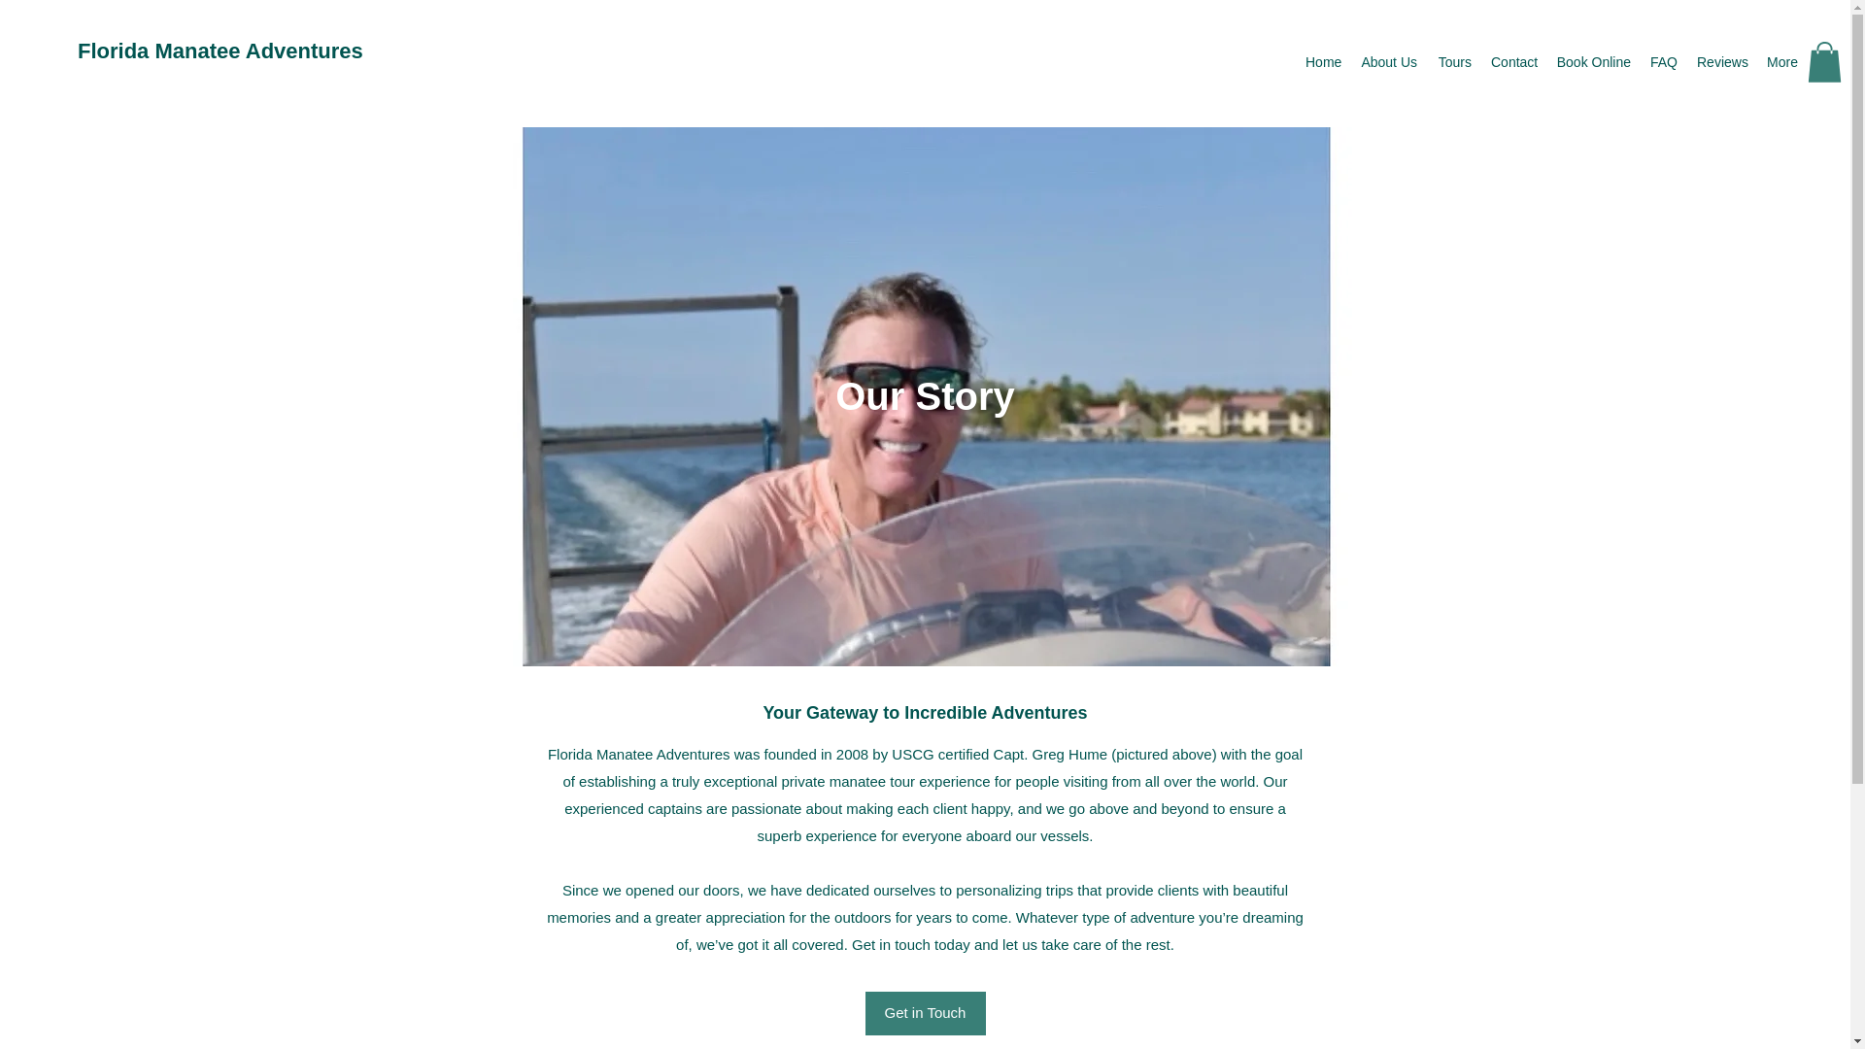  Describe the element at coordinates (1664, 61) in the screenshot. I see `FAQ` at that location.